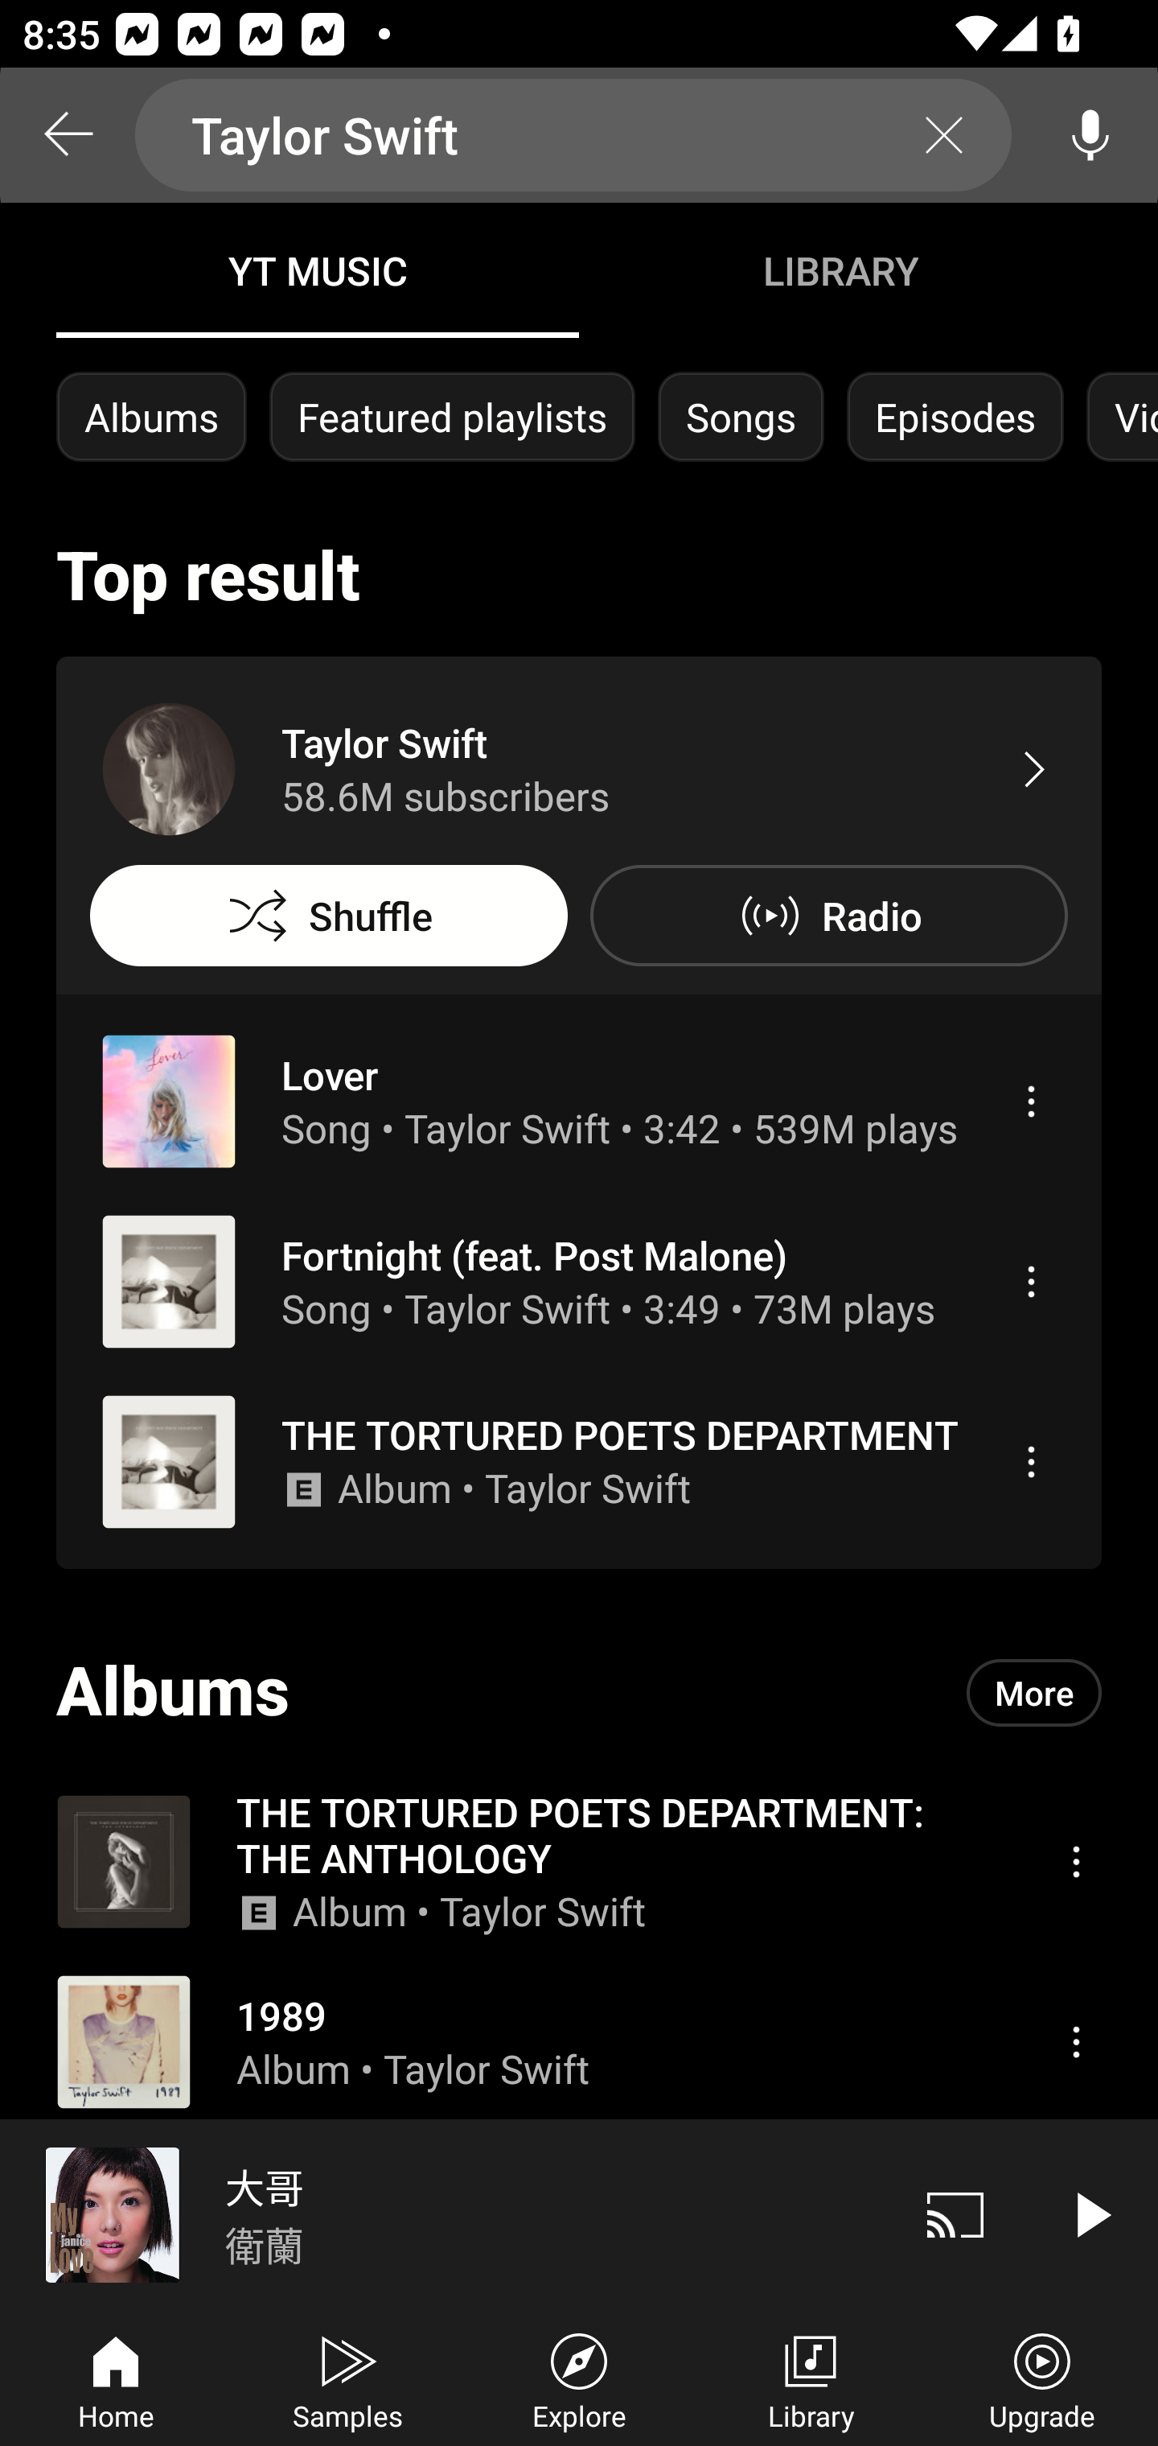  I want to click on Search back, so click(68, 135).